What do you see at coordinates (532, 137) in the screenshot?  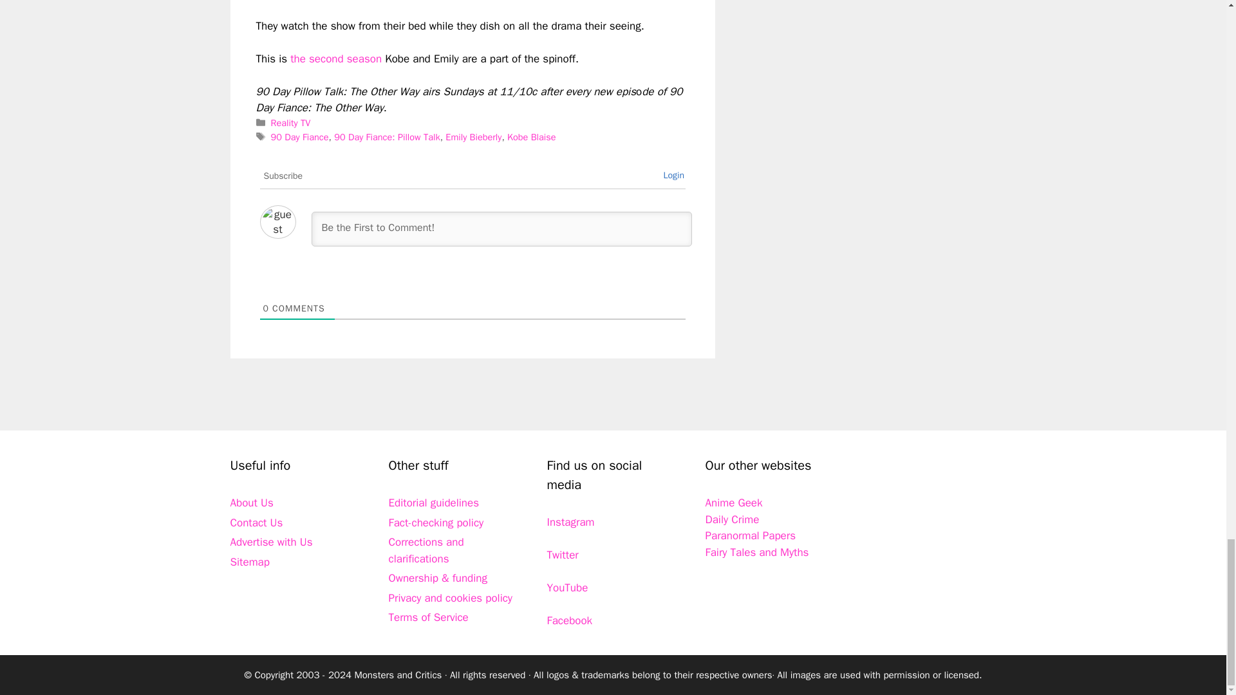 I see `Kobe Blaise` at bounding box center [532, 137].